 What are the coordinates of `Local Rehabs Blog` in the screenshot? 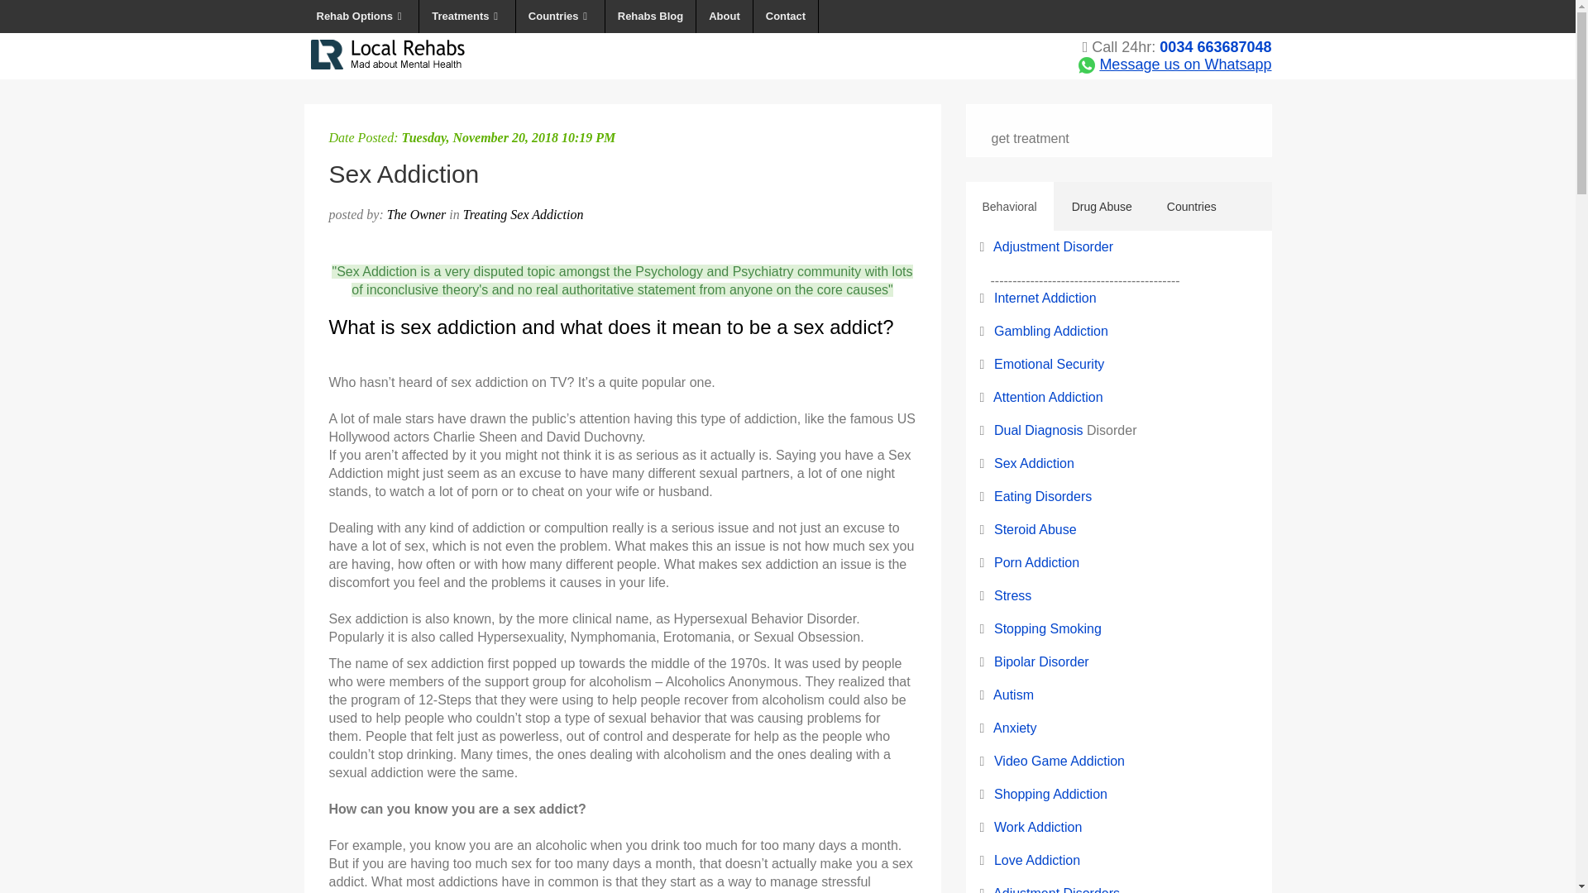 It's located at (650, 17).